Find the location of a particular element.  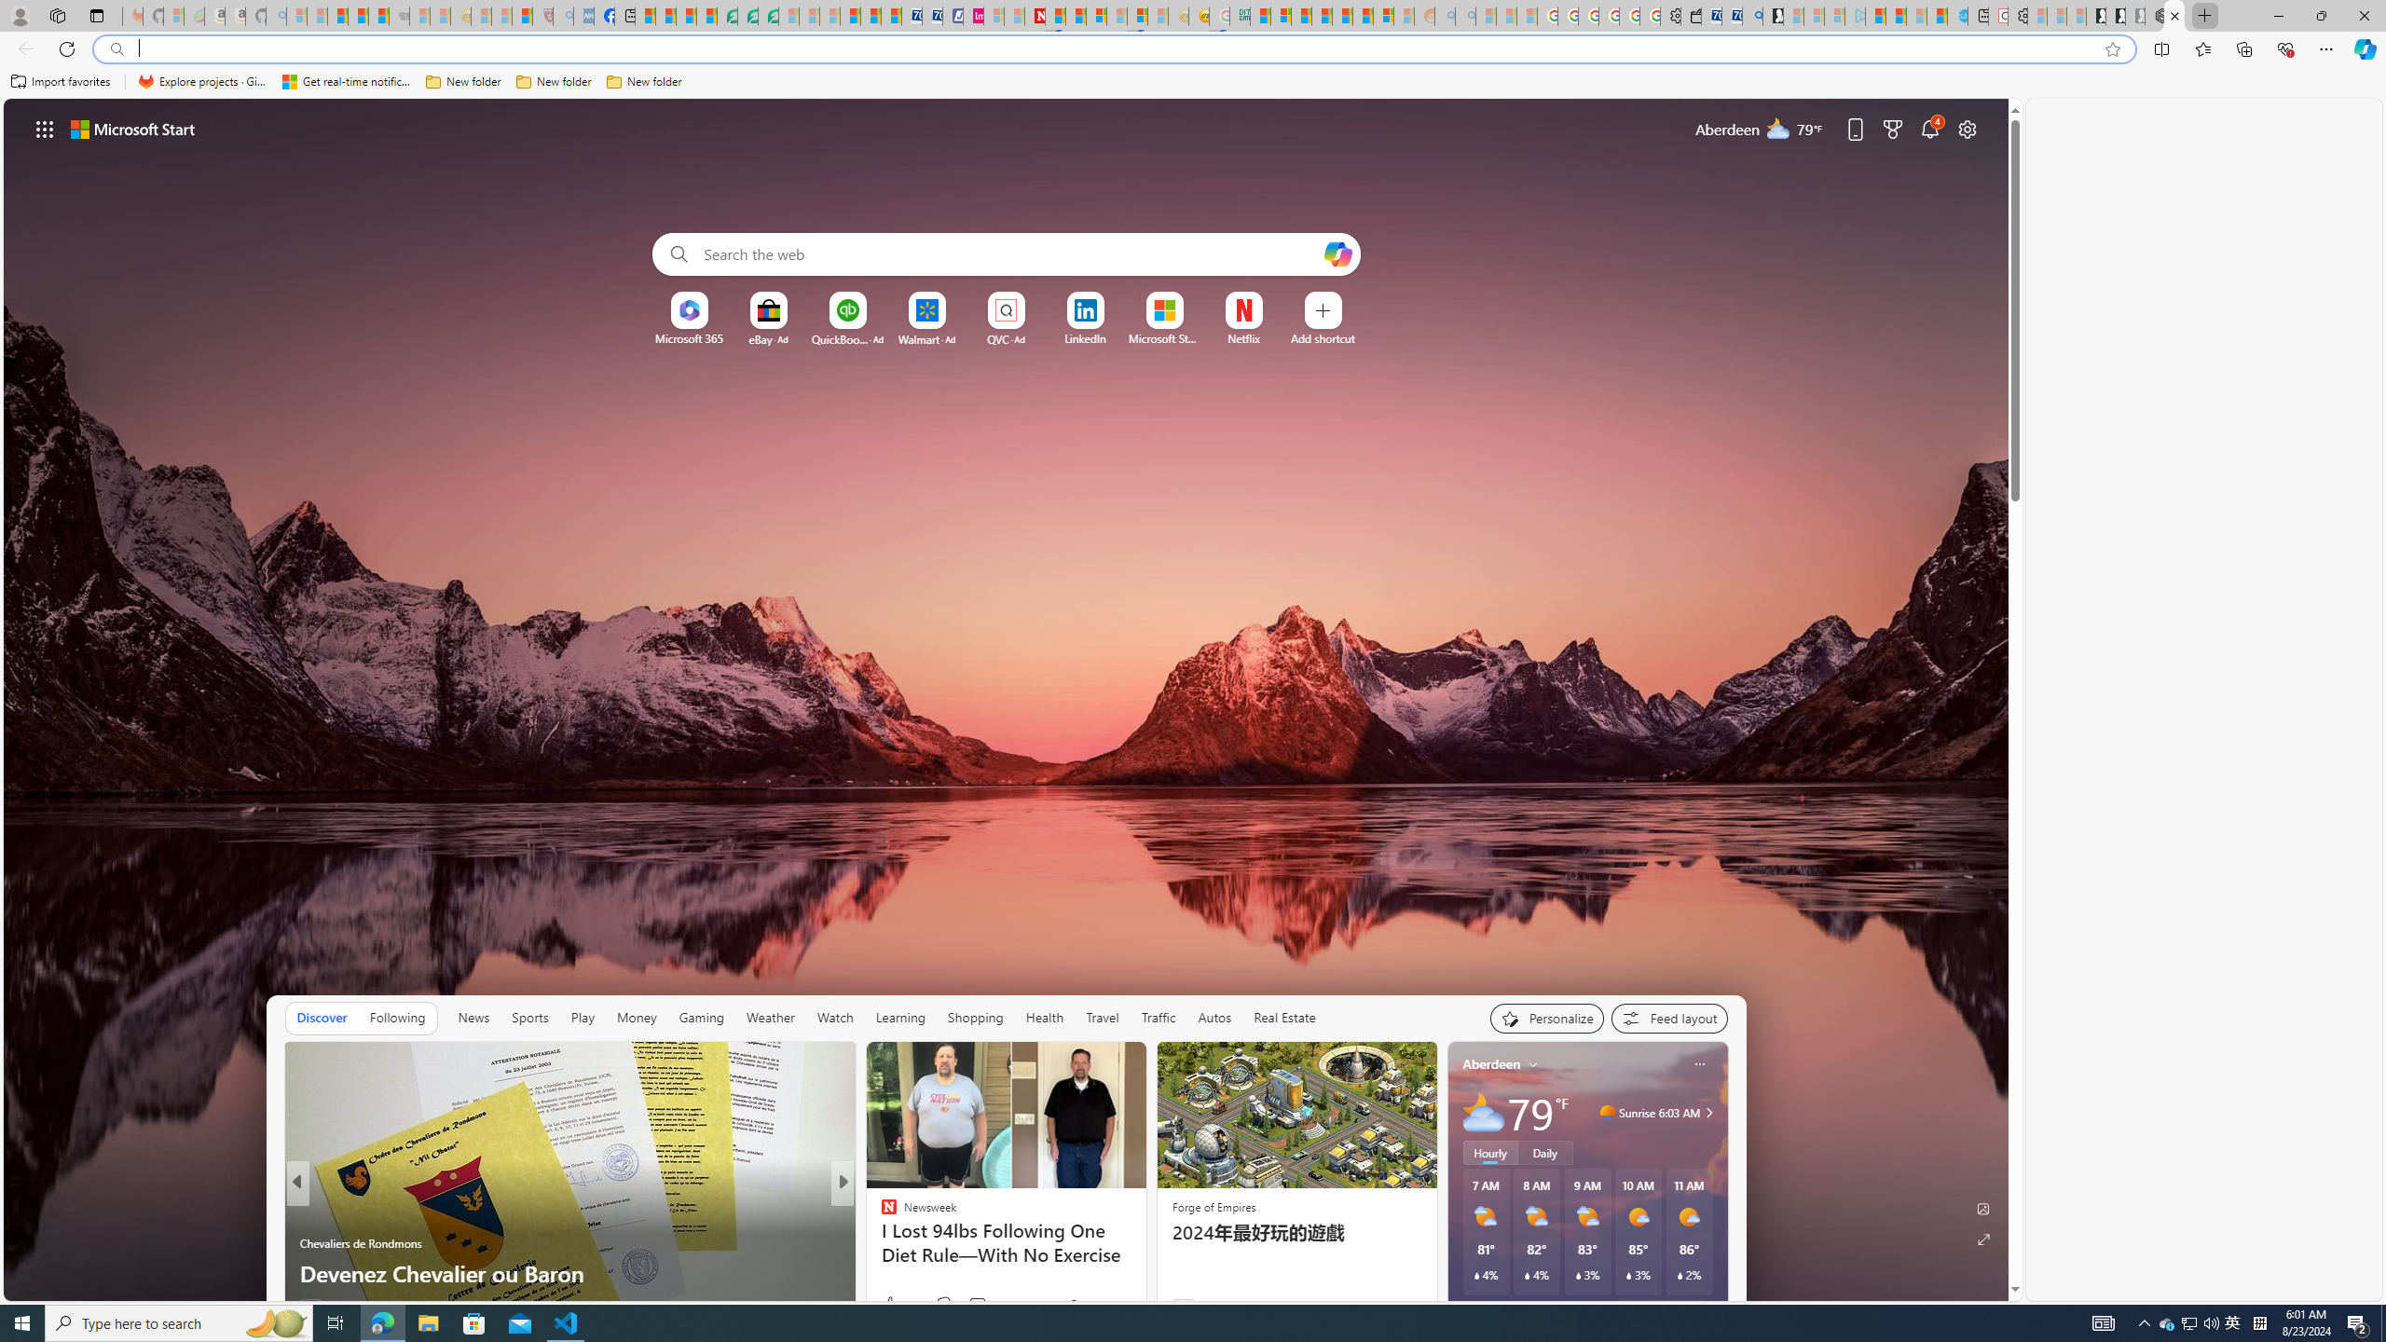

Local - MSN is located at coordinates (522, 16).